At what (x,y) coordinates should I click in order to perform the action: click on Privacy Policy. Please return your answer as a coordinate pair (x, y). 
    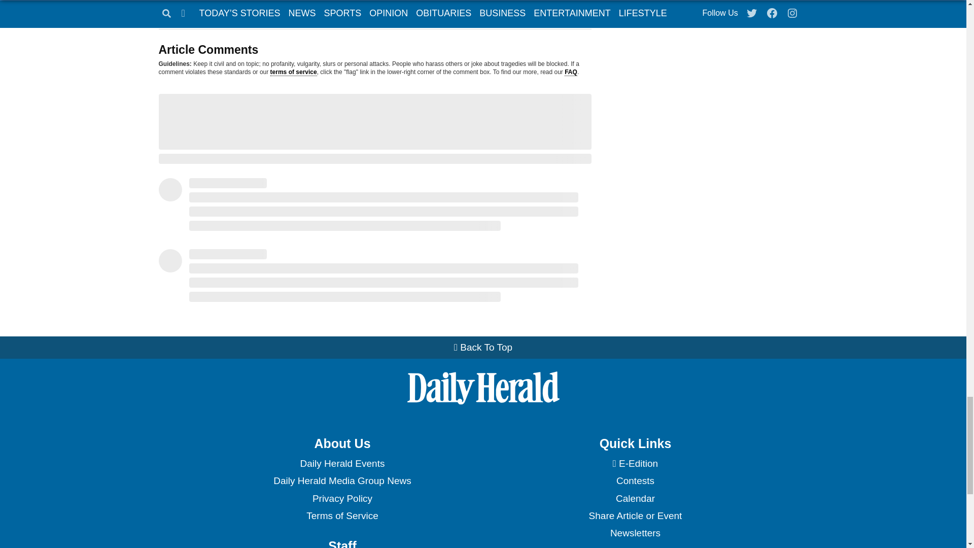
    Looking at the image, I should click on (342, 498).